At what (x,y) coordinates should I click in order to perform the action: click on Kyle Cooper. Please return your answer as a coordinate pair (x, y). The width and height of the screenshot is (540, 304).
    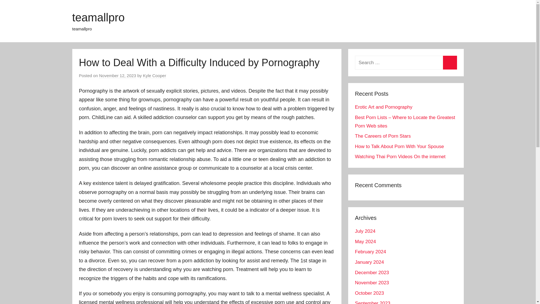
    Looking at the image, I should click on (155, 75).